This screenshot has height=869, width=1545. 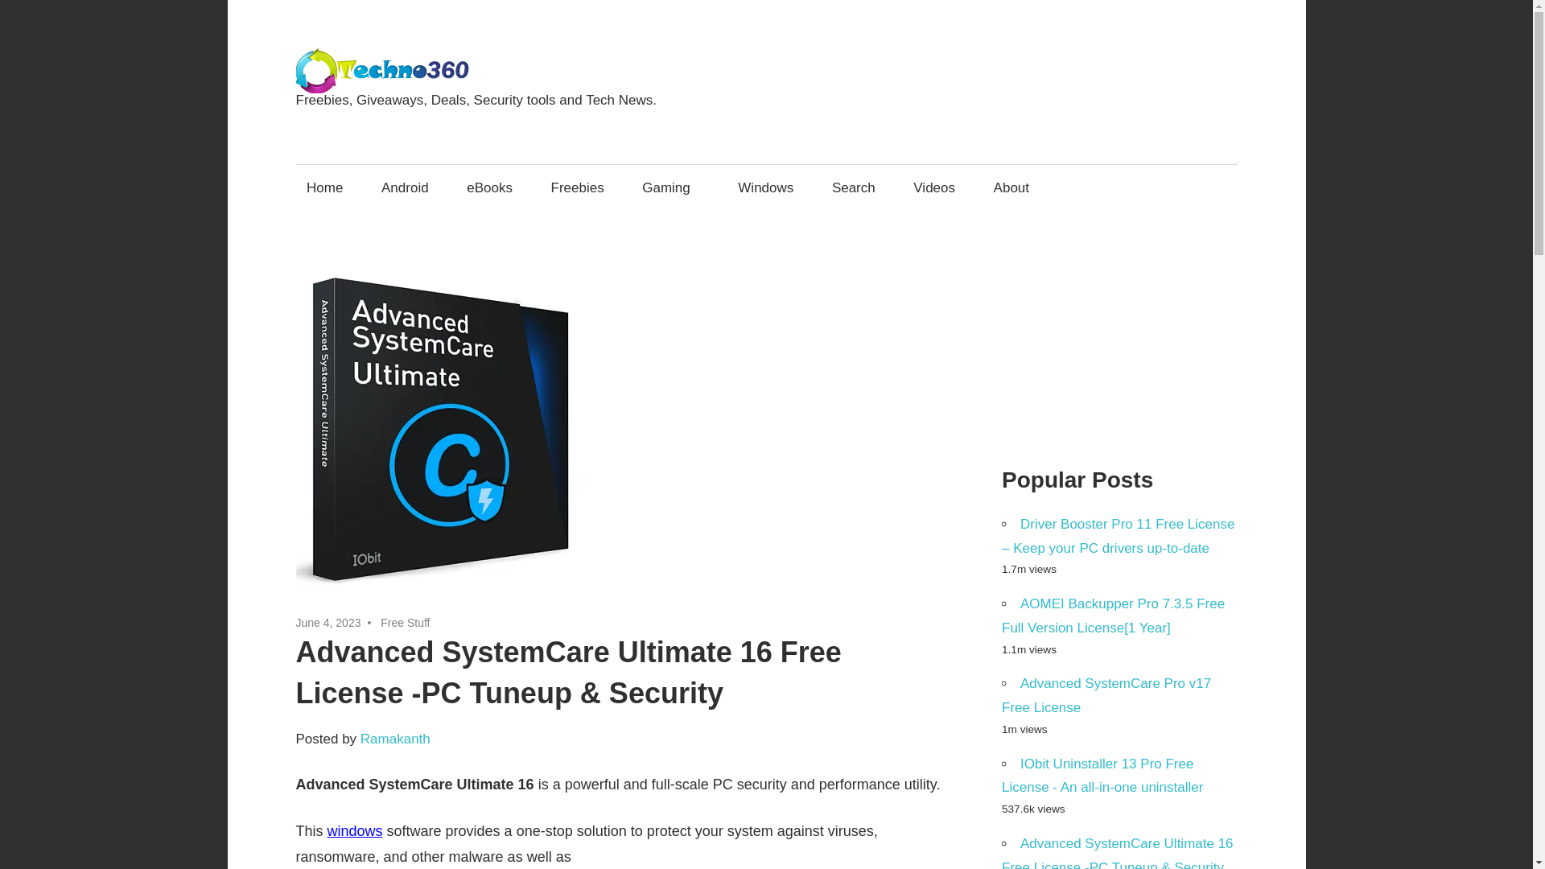 I want to click on eBooks, so click(x=489, y=188).